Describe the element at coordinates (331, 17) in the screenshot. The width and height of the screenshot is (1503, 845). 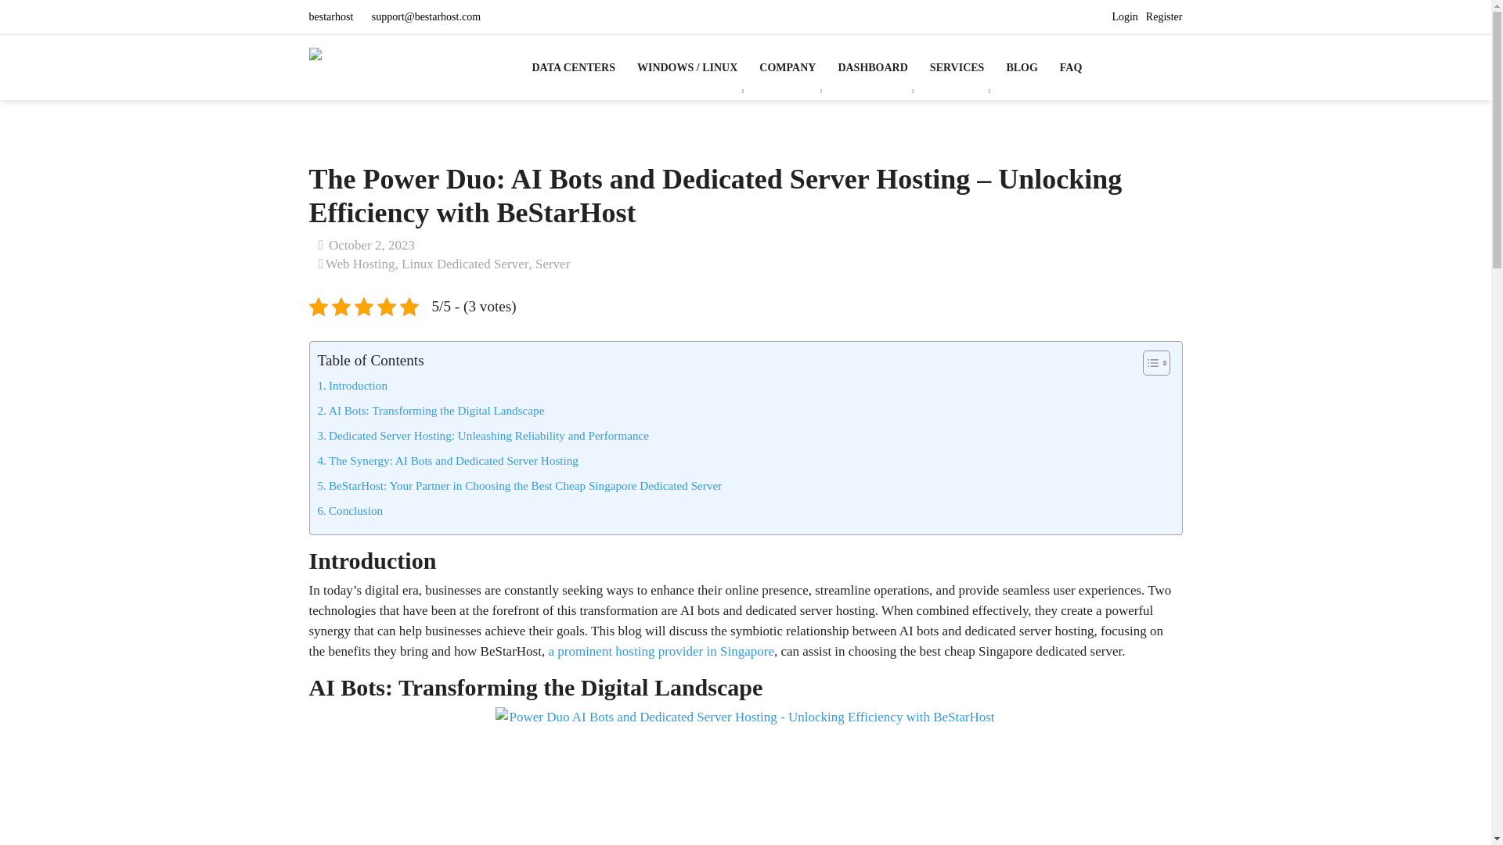
I see `bestarhost` at that location.